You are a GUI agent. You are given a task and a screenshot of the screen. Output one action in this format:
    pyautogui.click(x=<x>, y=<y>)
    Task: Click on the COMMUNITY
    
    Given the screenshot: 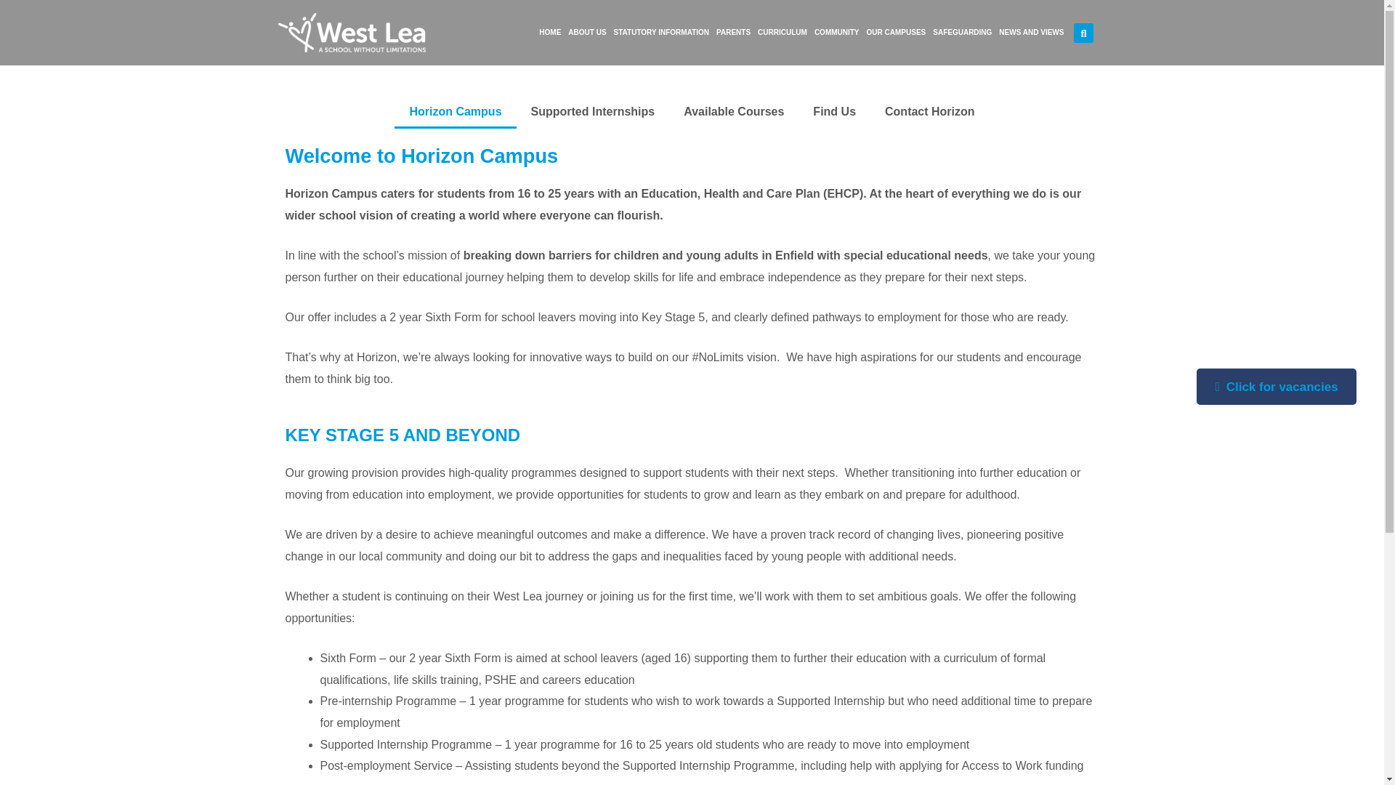 What is the action you would take?
    pyautogui.click(x=837, y=32)
    